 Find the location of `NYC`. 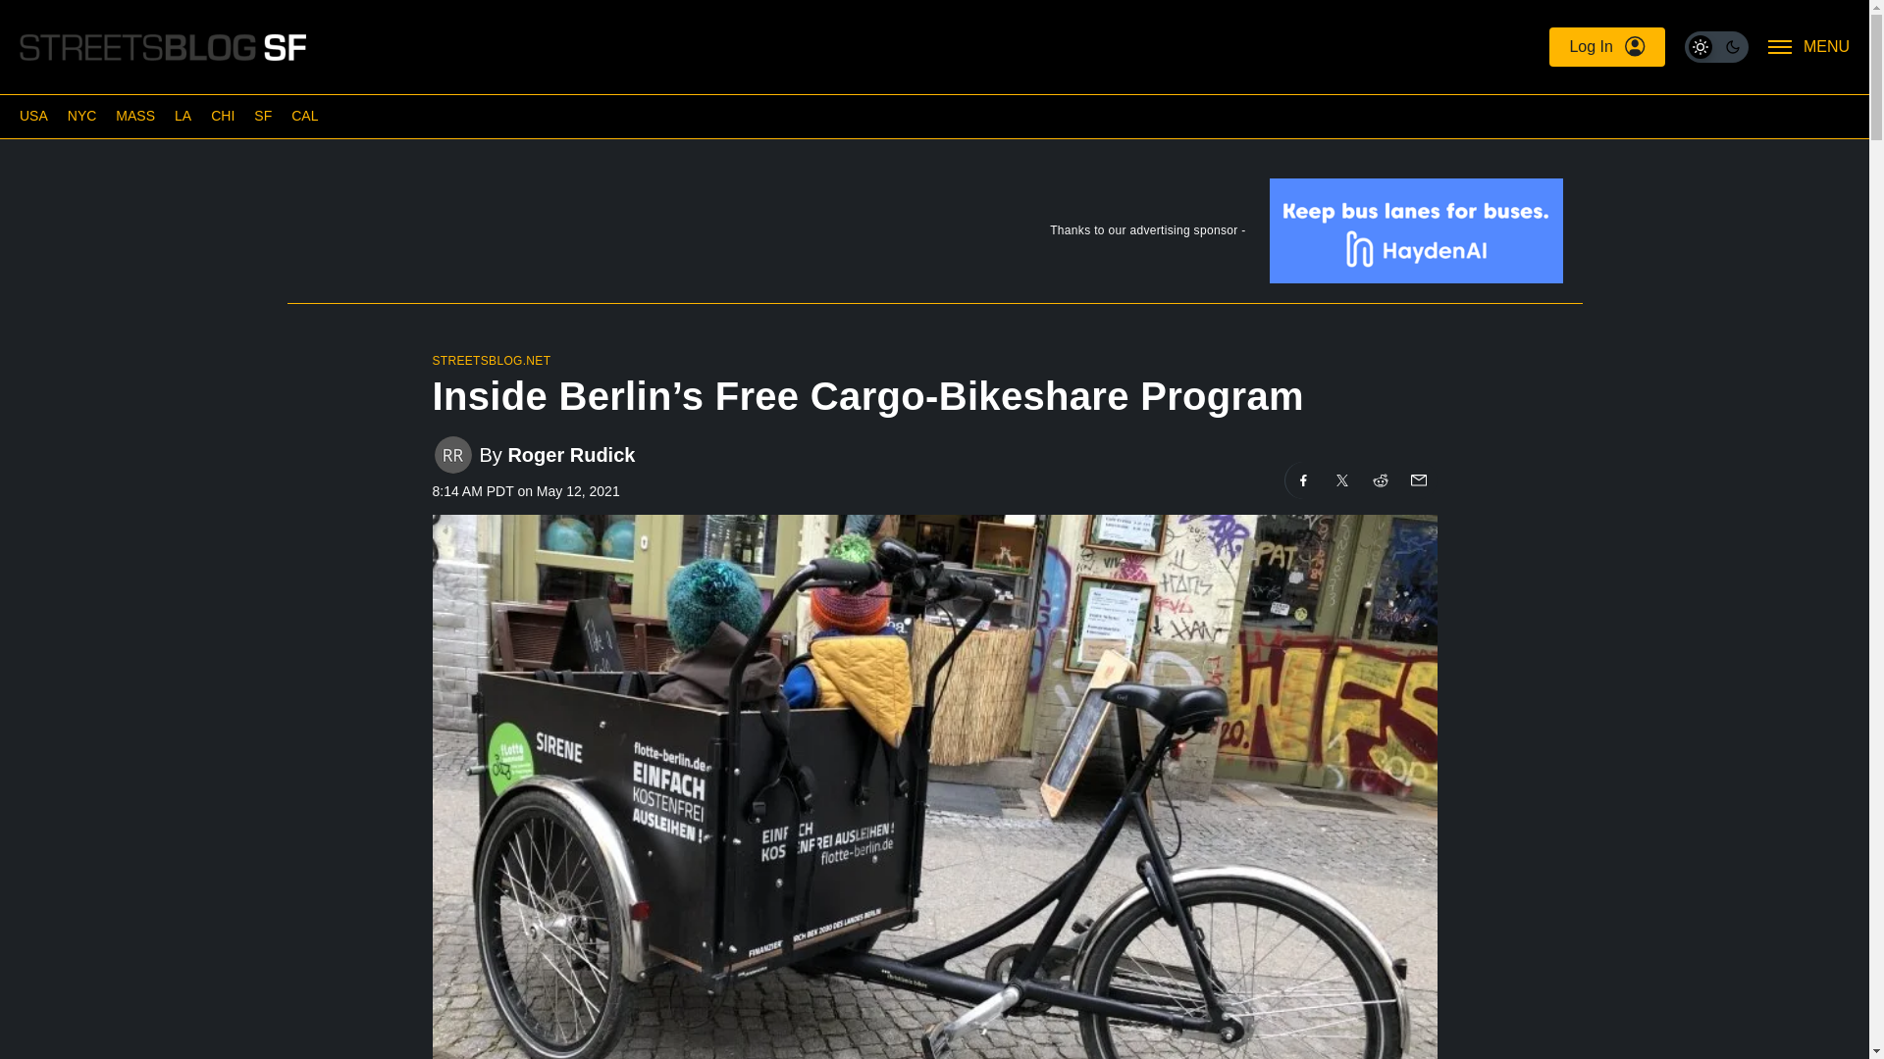

NYC is located at coordinates (82, 116).